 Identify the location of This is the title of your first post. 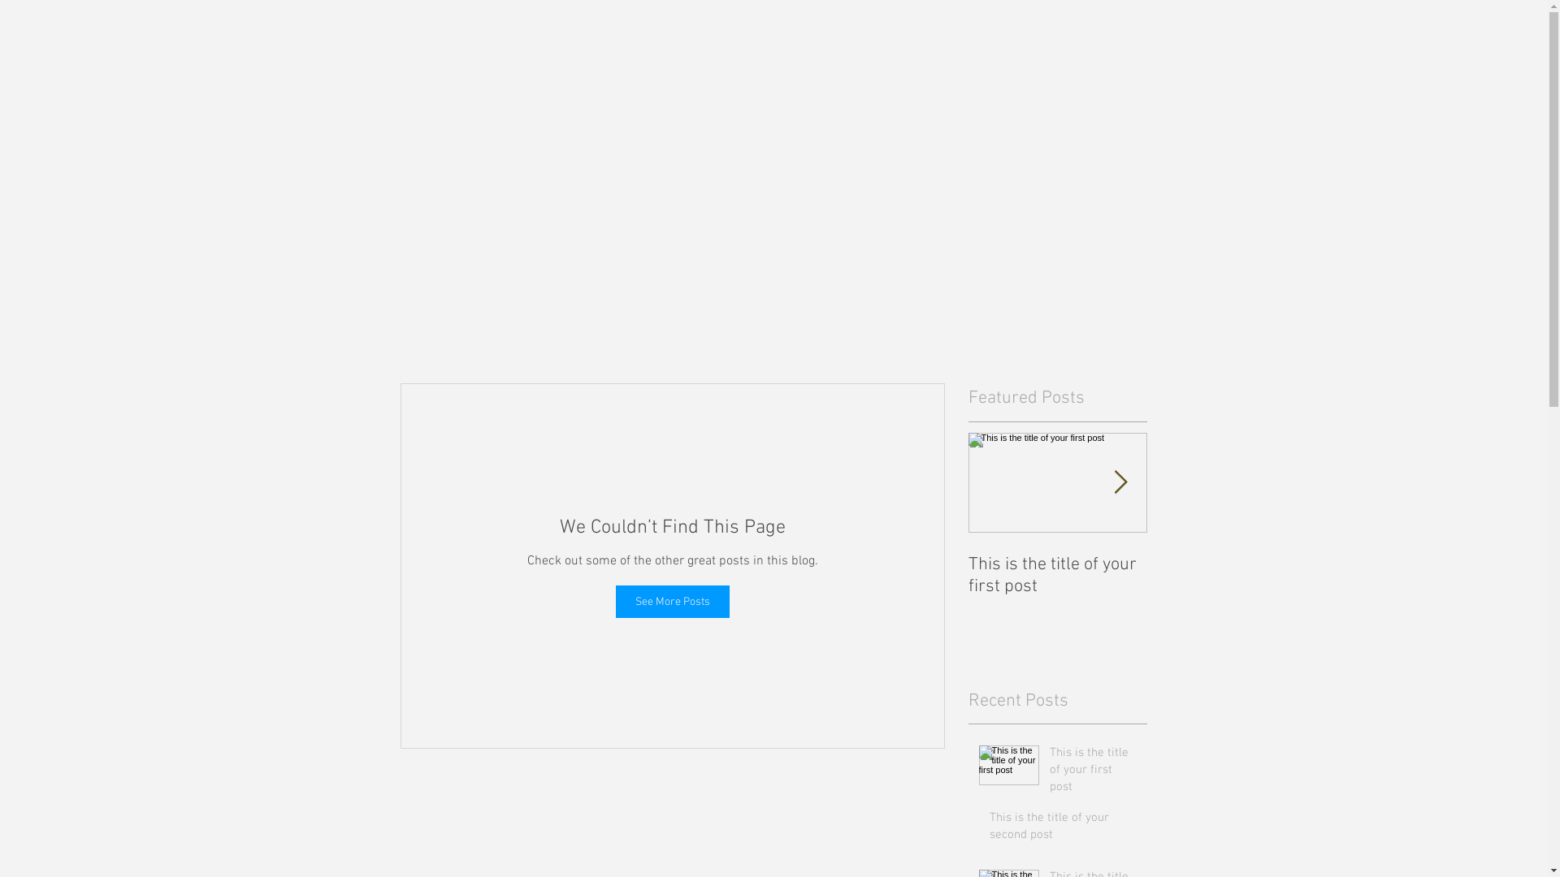
(1058, 576).